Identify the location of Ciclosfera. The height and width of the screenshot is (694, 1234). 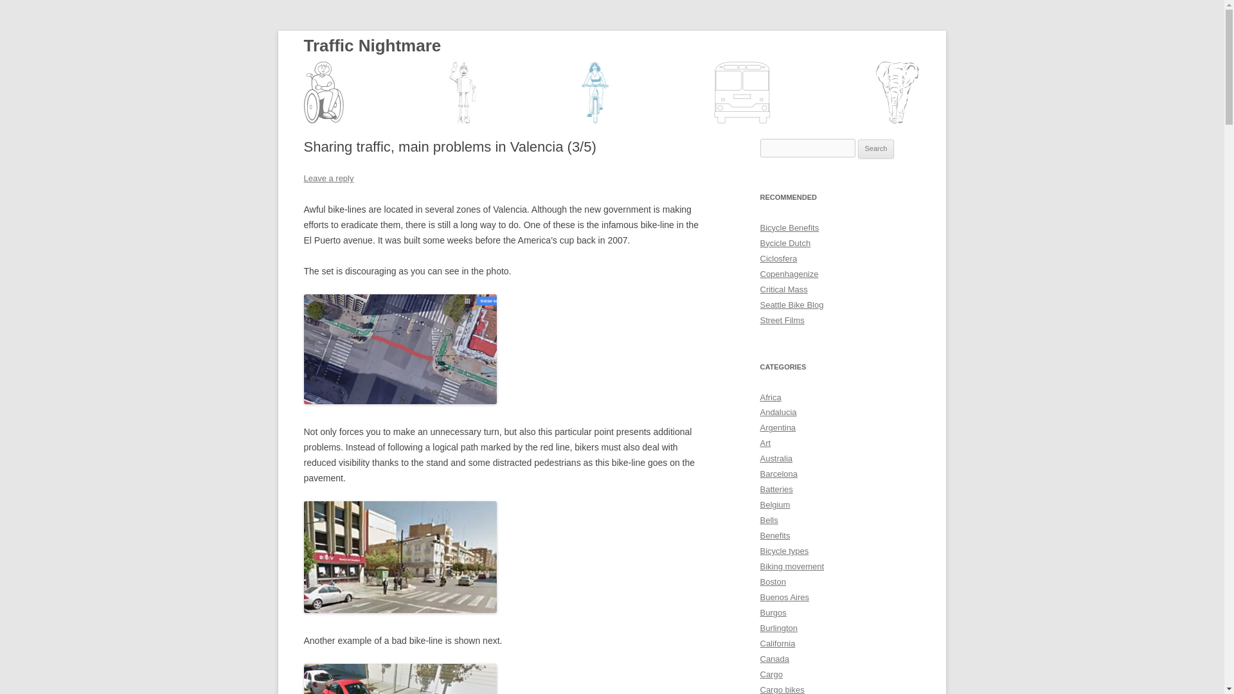
(778, 258).